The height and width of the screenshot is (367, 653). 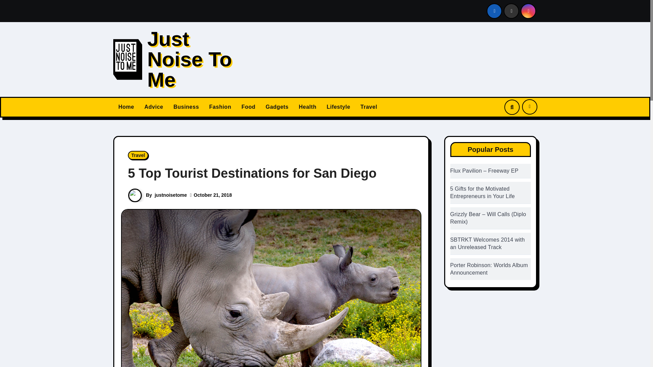 I want to click on October 21, 2018, so click(x=213, y=195).